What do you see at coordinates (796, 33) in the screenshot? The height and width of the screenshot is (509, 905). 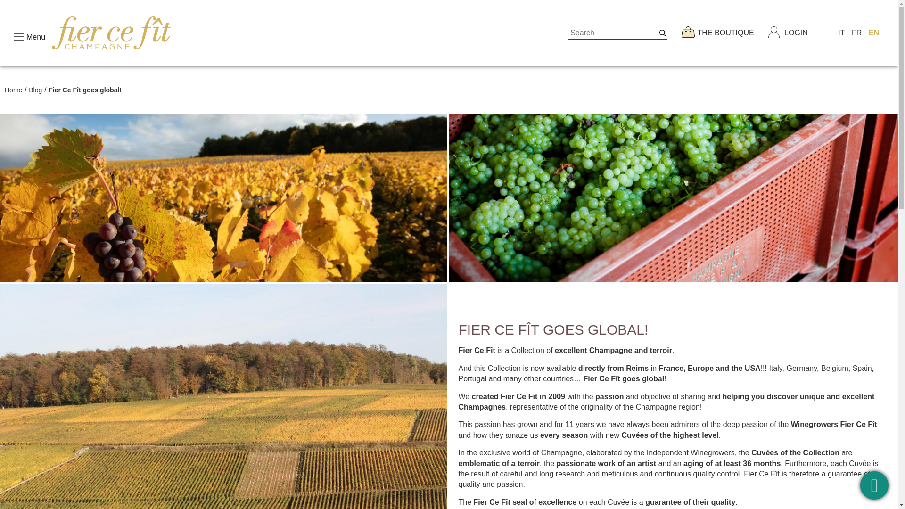 I see `LOGIN` at bounding box center [796, 33].